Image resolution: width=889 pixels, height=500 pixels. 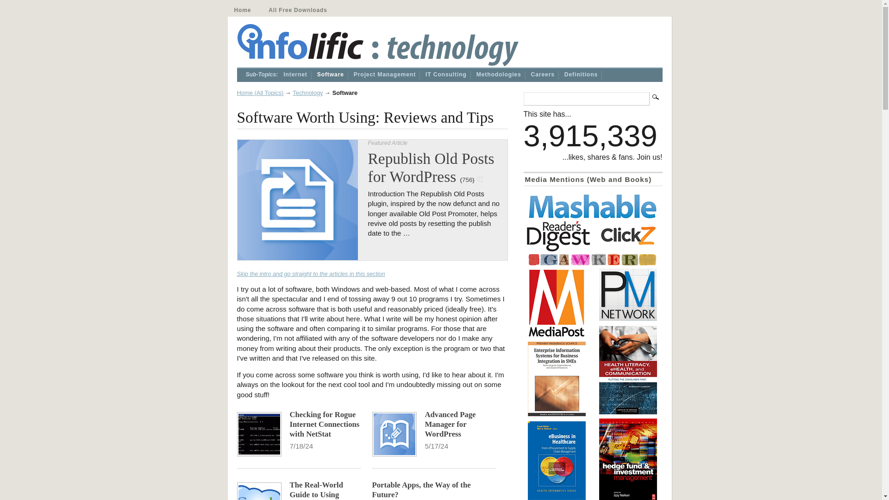 I want to click on The Real-World Guide to Using Google Drive, so click(x=316, y=490).